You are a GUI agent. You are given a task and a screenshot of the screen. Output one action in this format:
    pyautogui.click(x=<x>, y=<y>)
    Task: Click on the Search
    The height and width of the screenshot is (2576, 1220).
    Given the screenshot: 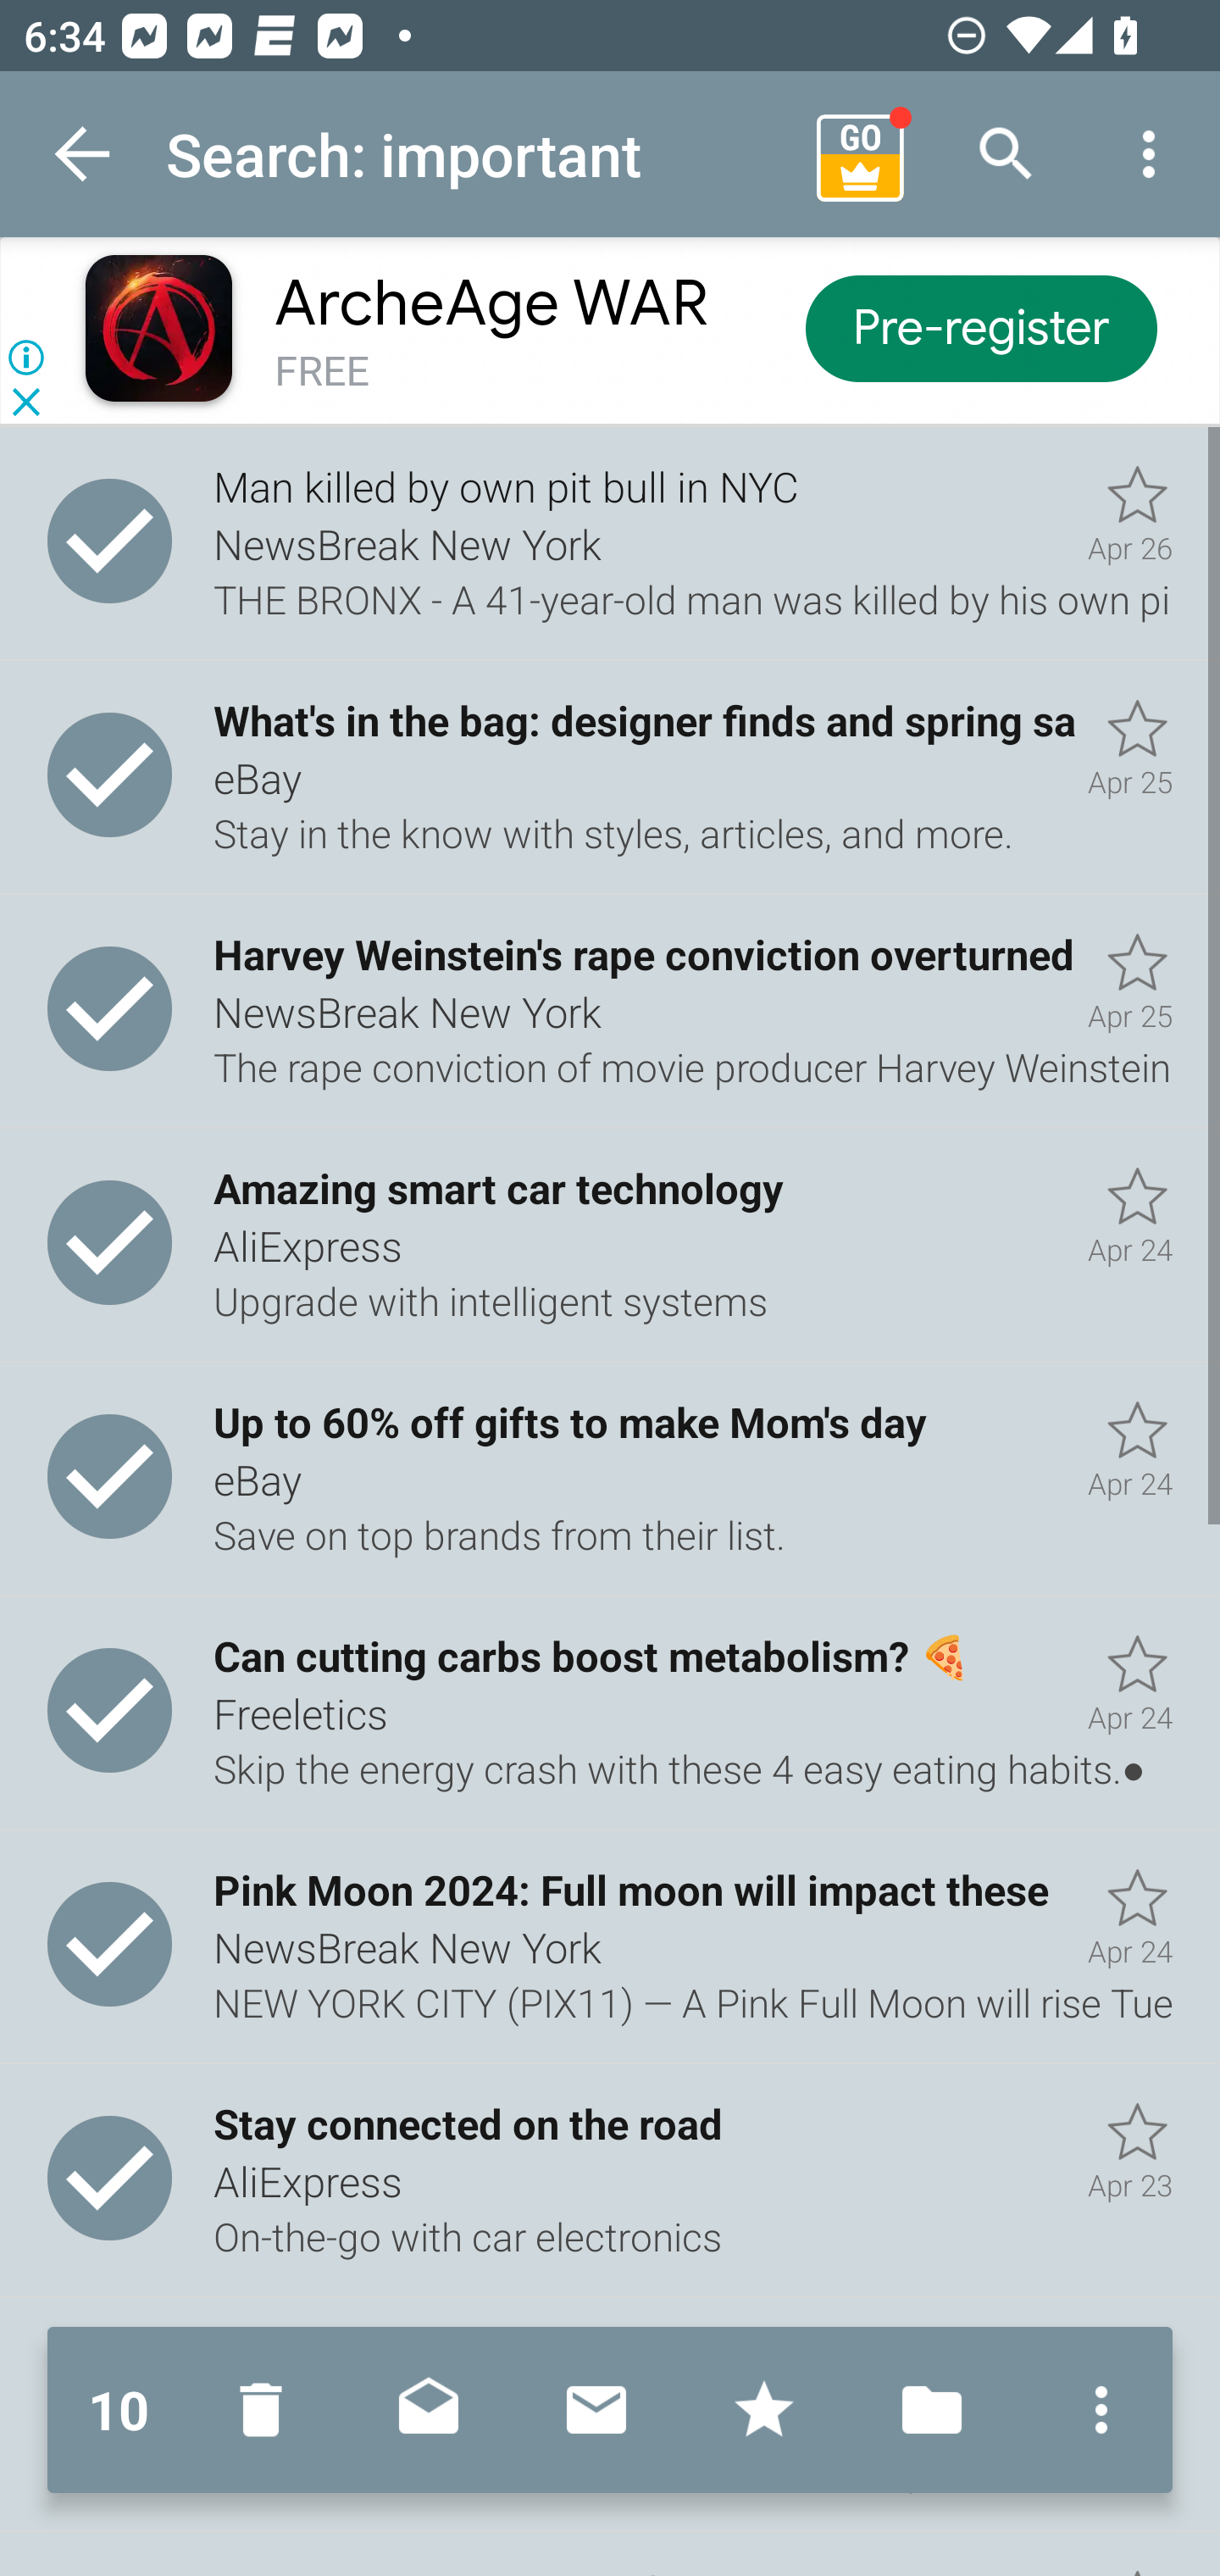 What is the action you would take?
    pyautogui.click(x=1006, y=154)
    